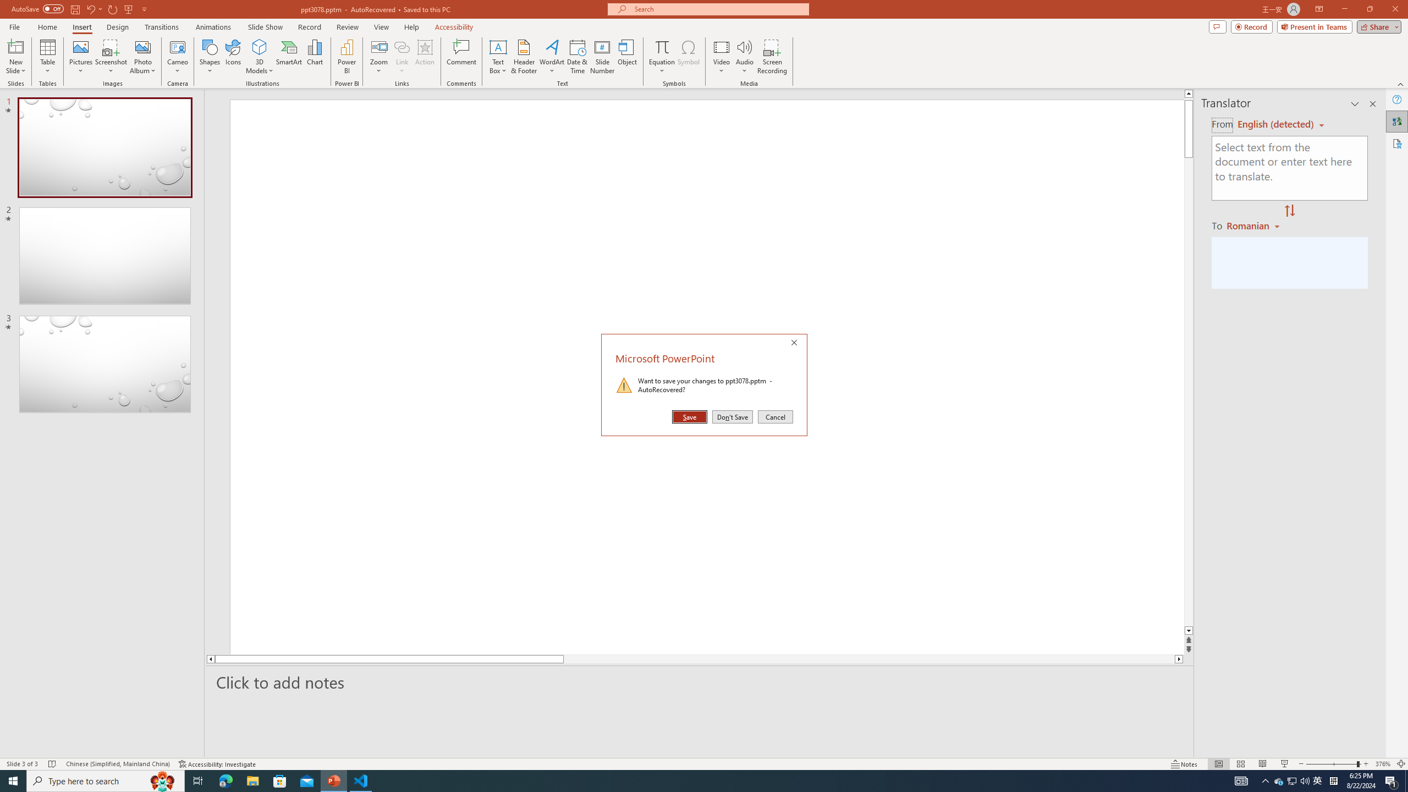  Describe the element at coordinates (524, 57) in the screenshot. I see `Header & Footer...` at that location.